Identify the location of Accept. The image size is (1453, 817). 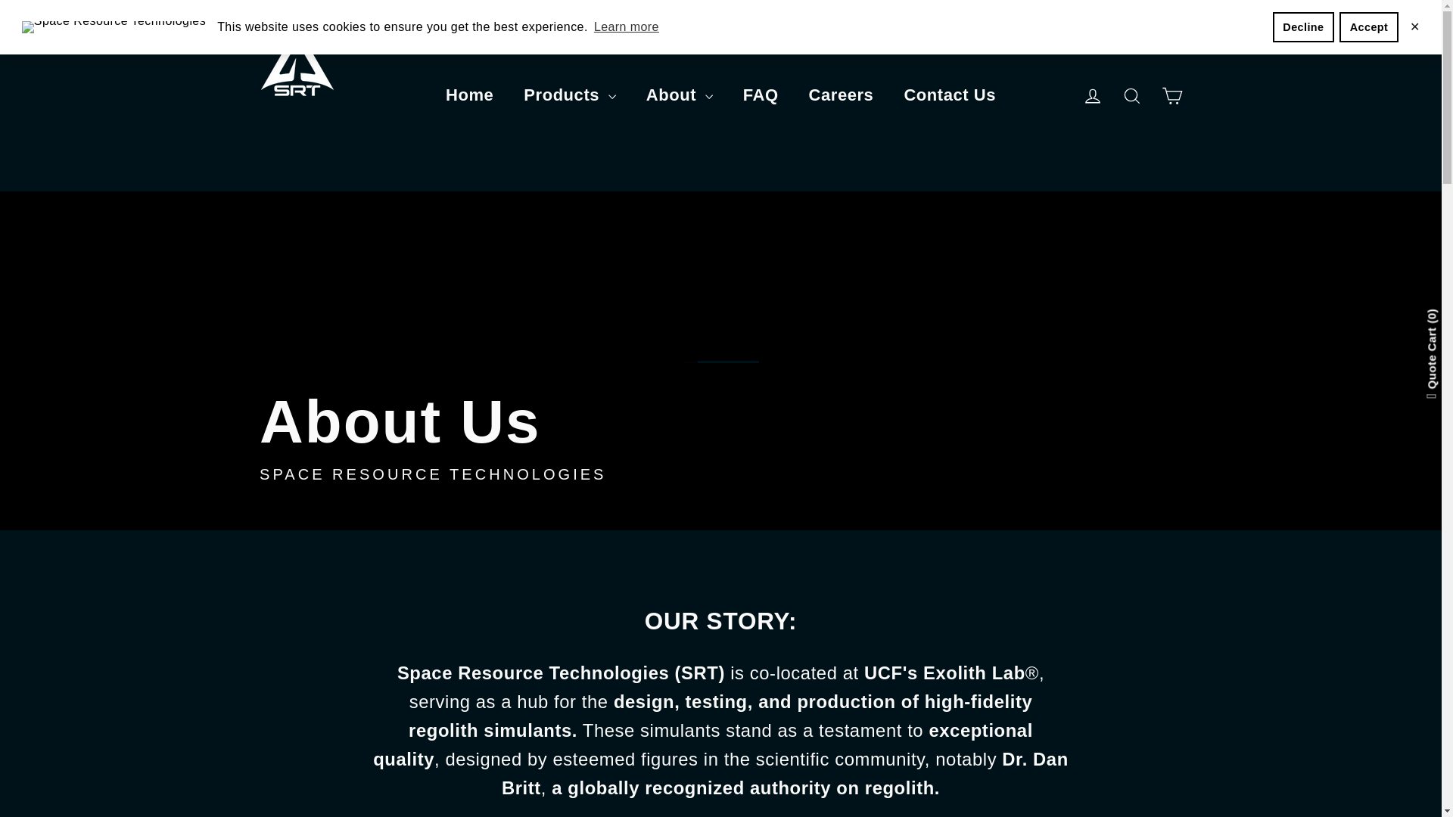
(1368, 27).